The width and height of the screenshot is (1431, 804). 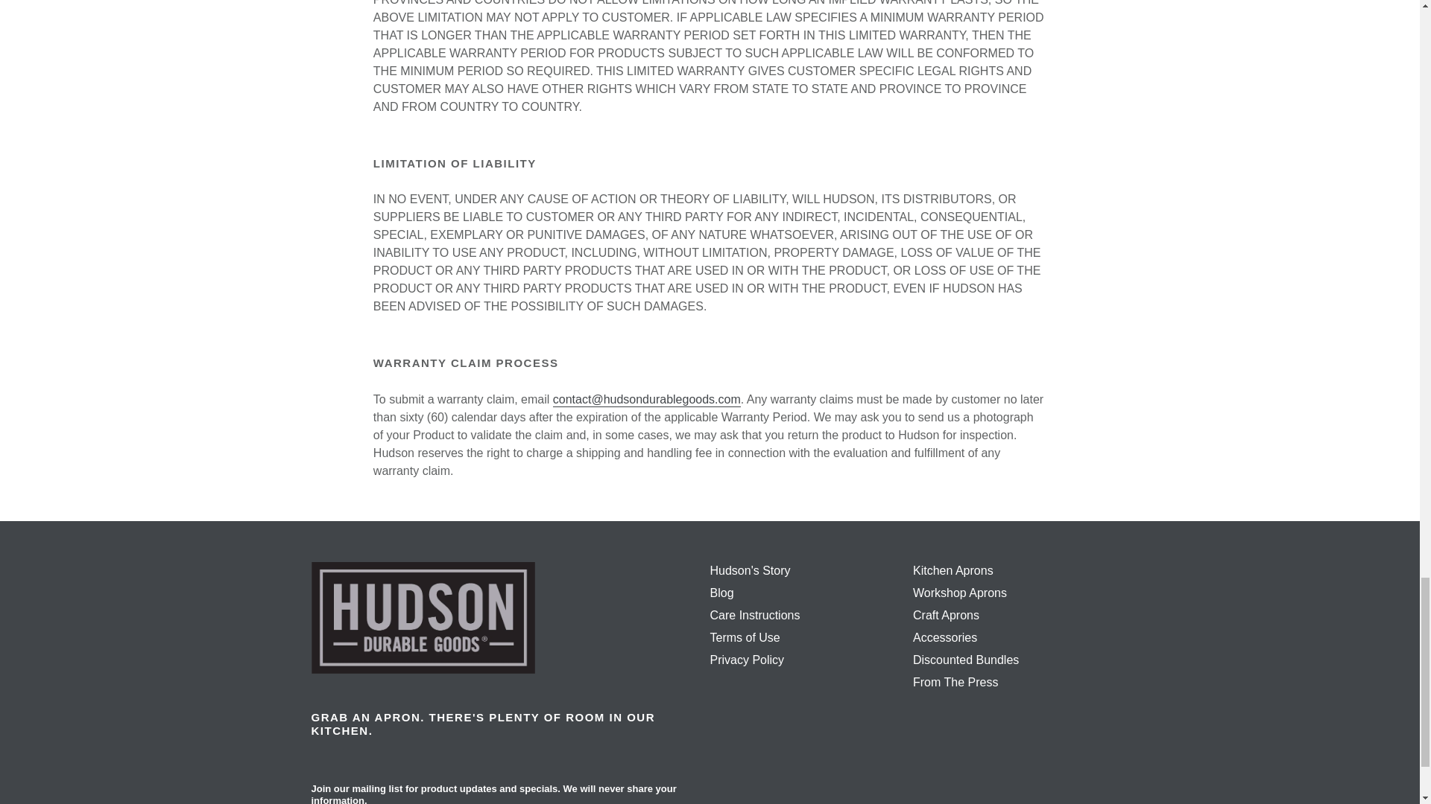 What do you see at coordinates (721, 593) in the screenshot?
I see `Blog` at bounding box center [721, 593].